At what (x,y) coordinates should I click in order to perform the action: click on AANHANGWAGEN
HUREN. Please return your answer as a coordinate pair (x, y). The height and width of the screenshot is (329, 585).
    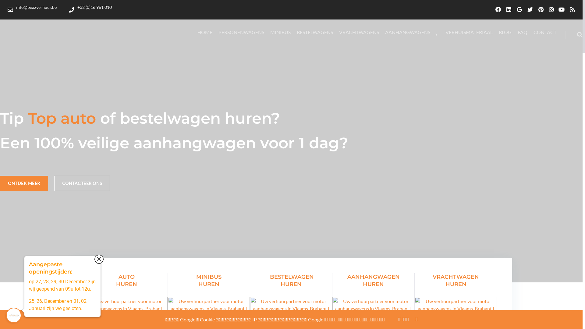
    Looking at the image, I should click on (374, 300).